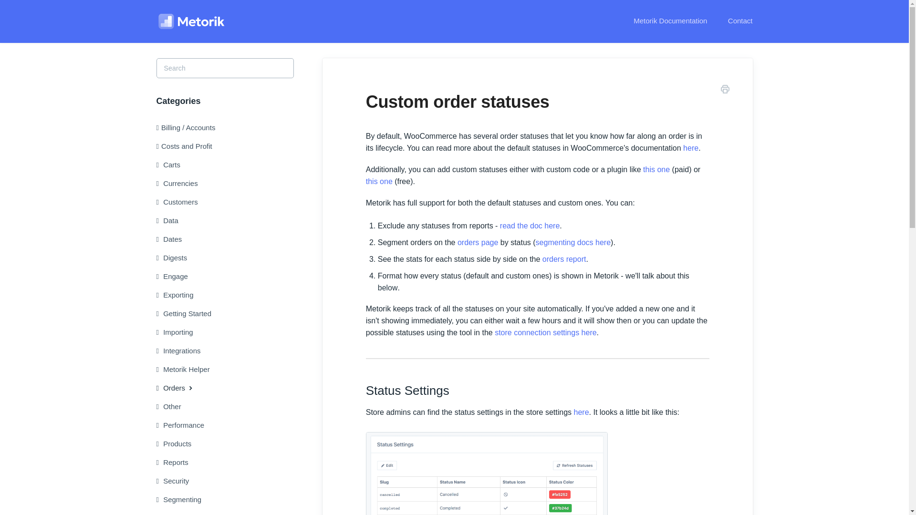 The image size is (916, 515). Describe the element at coordinates (225, 68) in the screenshot. I see `search-query` at that location.